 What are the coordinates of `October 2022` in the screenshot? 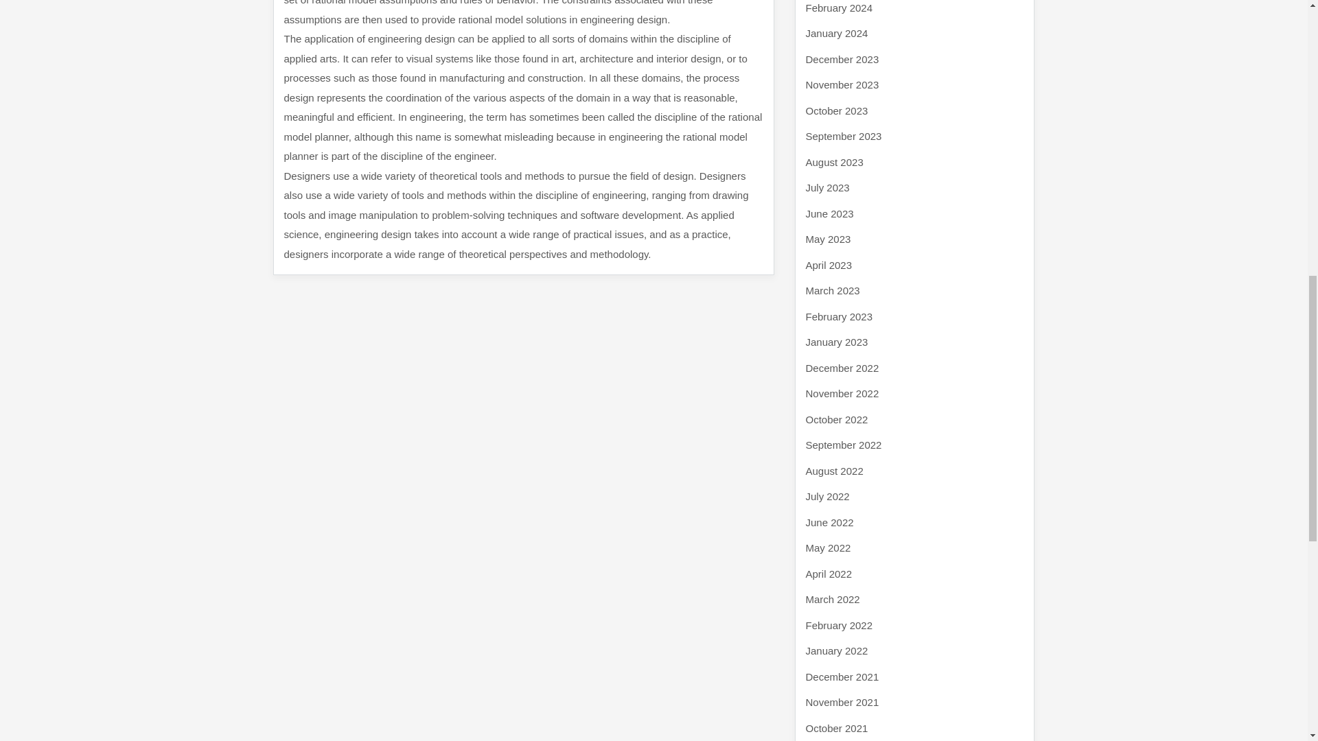 It's located at (837, 419).